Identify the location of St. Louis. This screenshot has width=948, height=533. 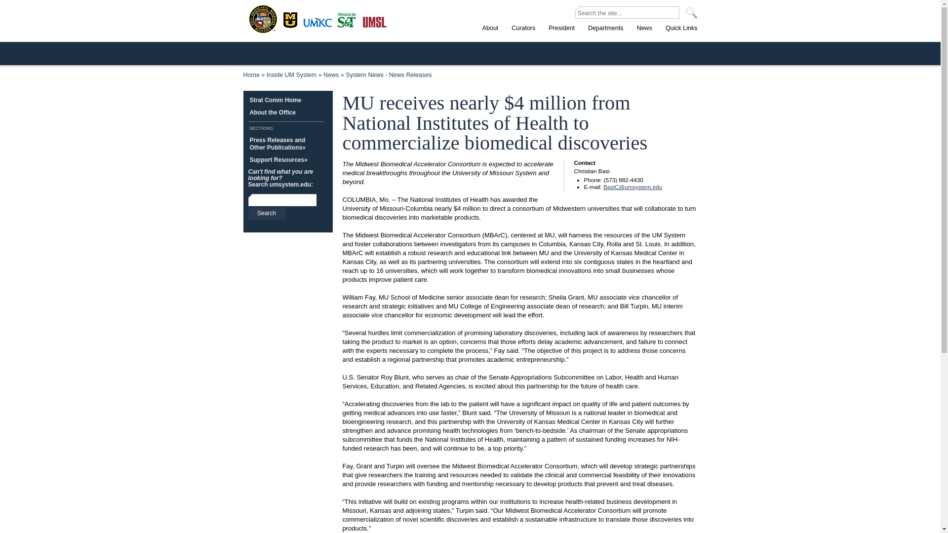
(374, 23).